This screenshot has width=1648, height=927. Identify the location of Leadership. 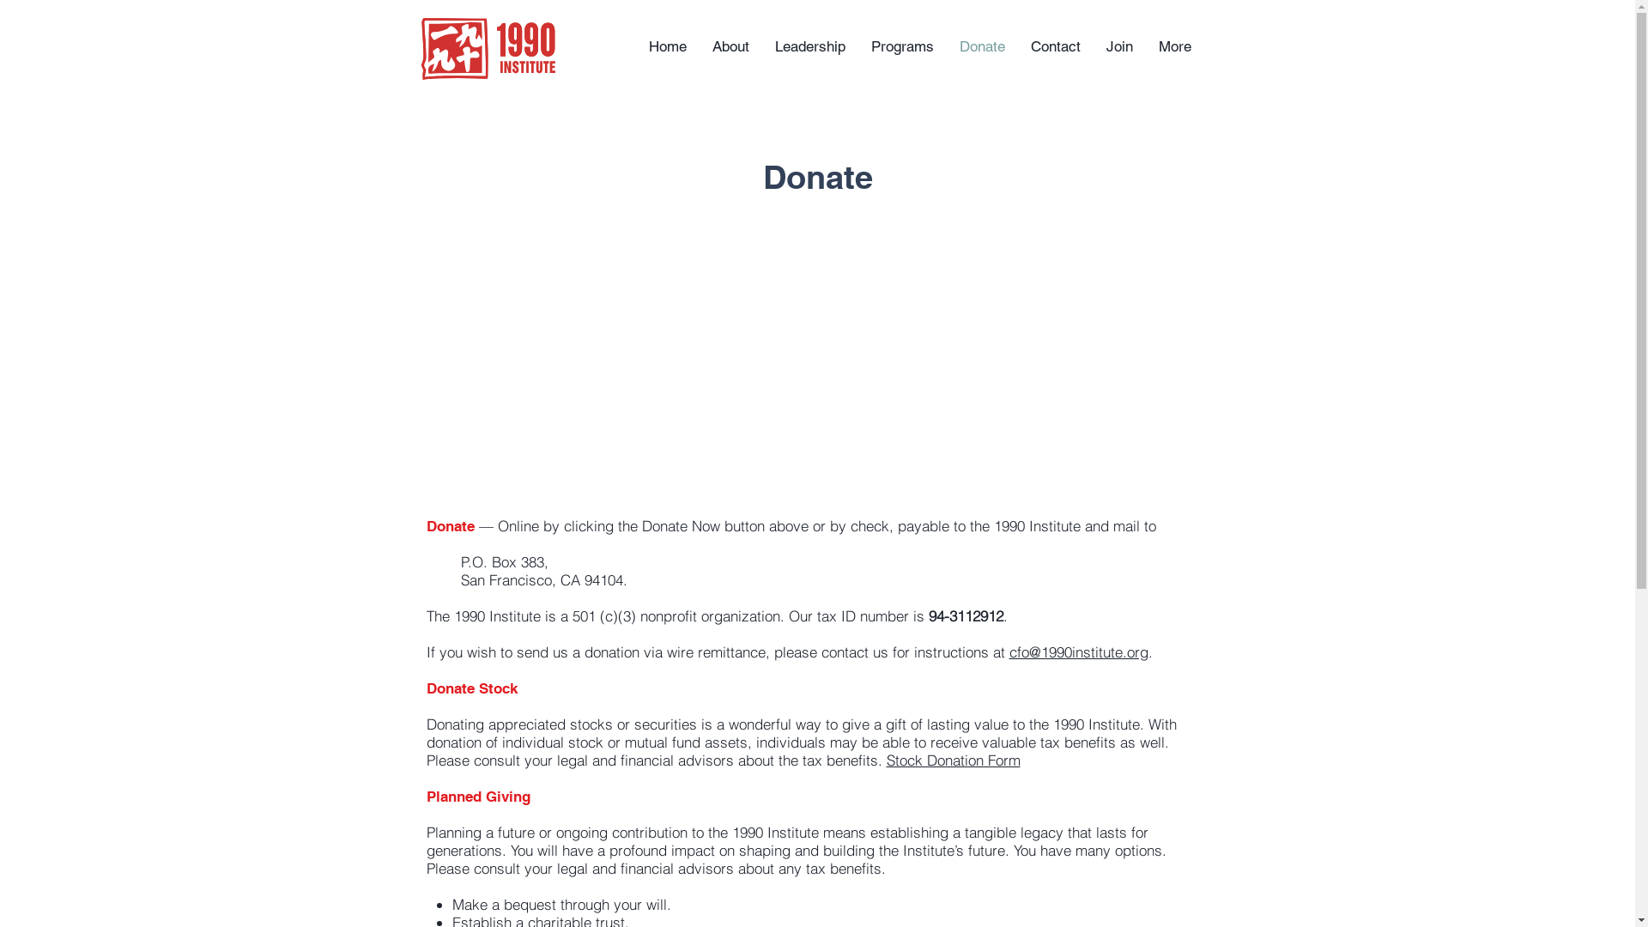
(810, 46).